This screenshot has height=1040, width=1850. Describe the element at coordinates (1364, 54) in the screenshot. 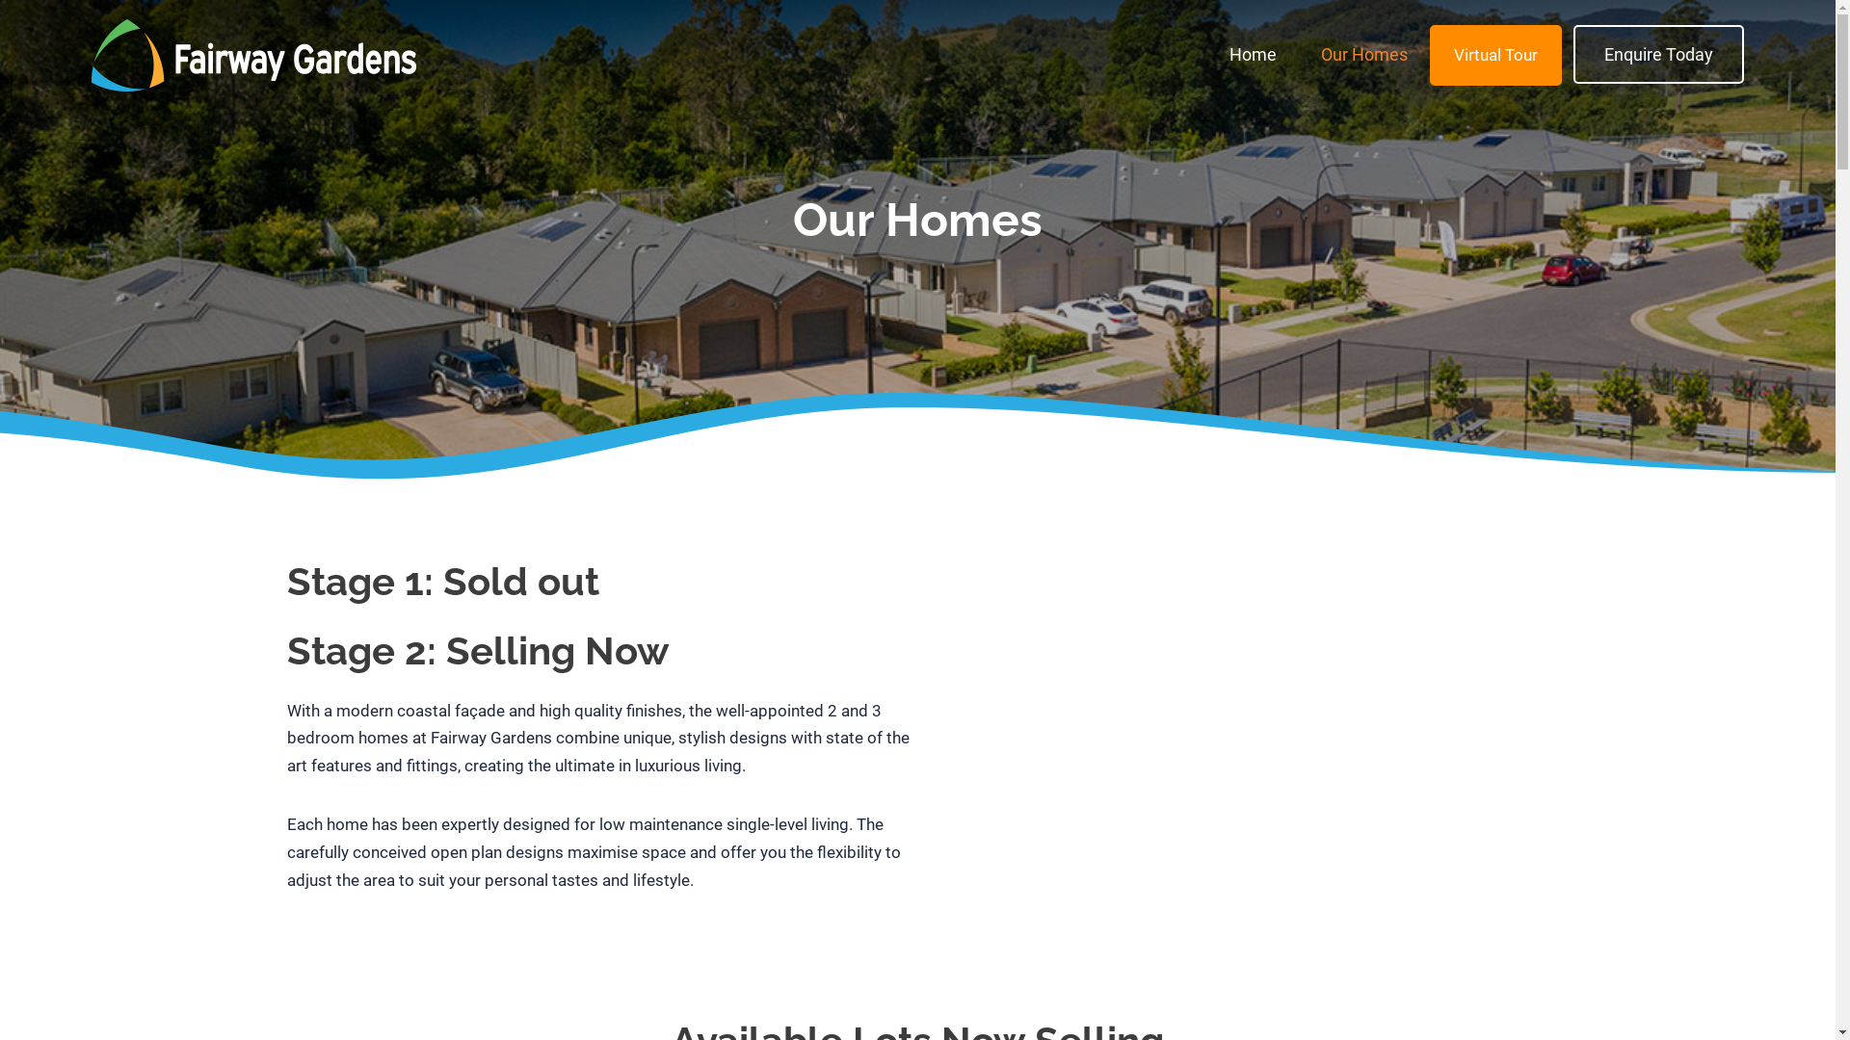

I see `Our Homes` at that location.